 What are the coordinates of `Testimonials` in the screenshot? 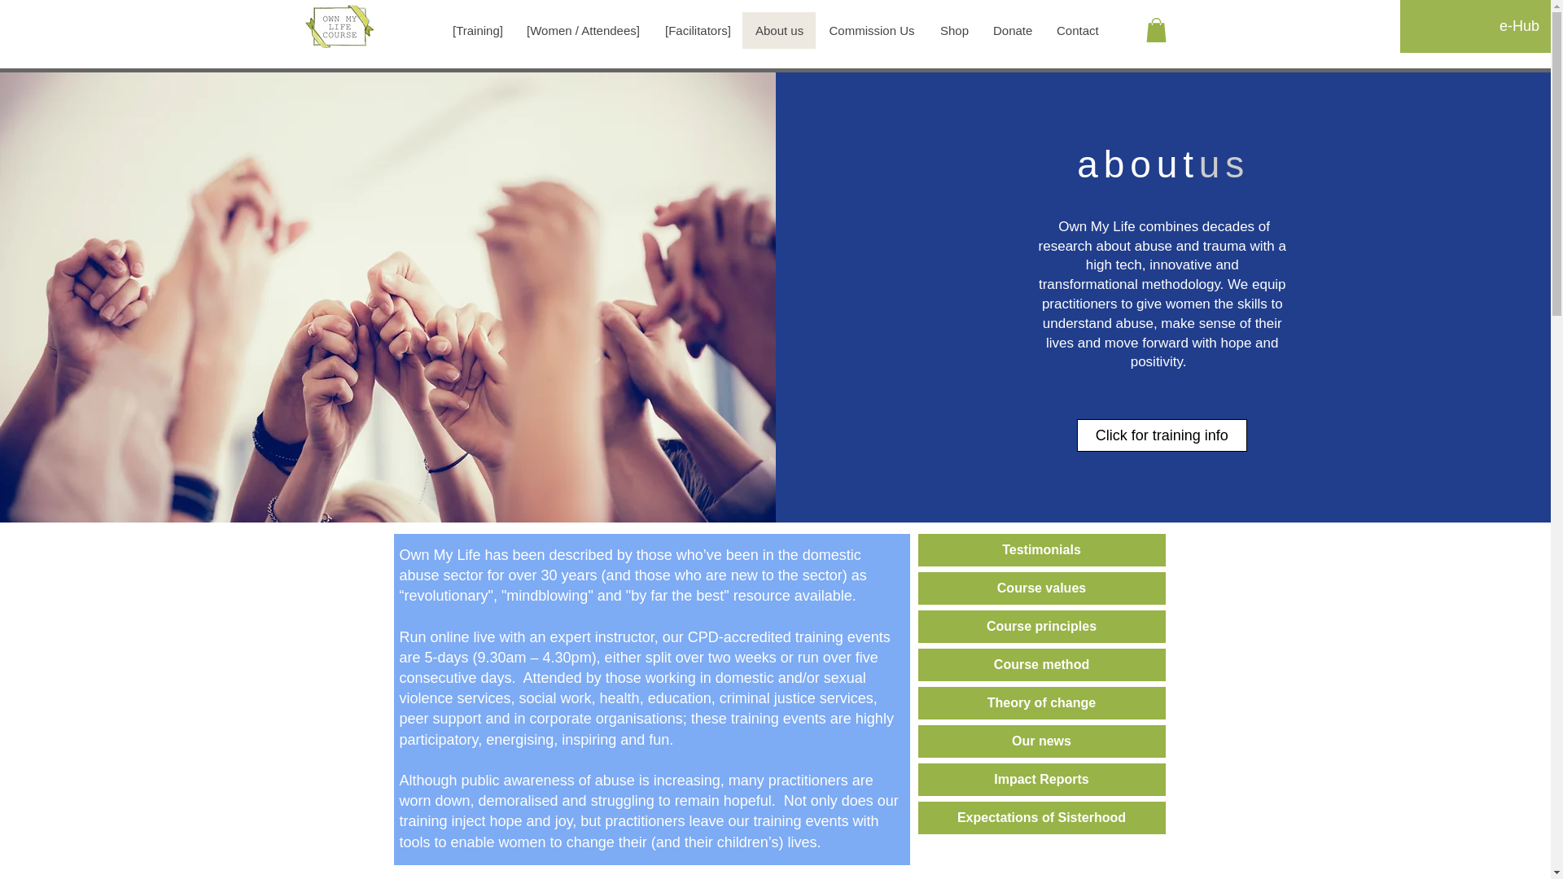 It's located at (1042, 549).